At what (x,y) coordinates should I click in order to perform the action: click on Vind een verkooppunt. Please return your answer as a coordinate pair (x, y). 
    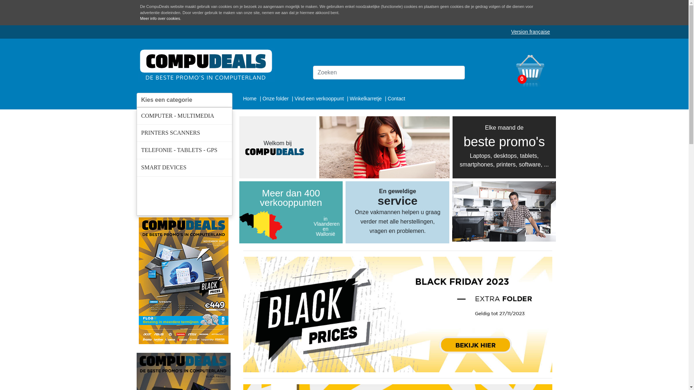
    Looking at the image, I should click on (320, 98).